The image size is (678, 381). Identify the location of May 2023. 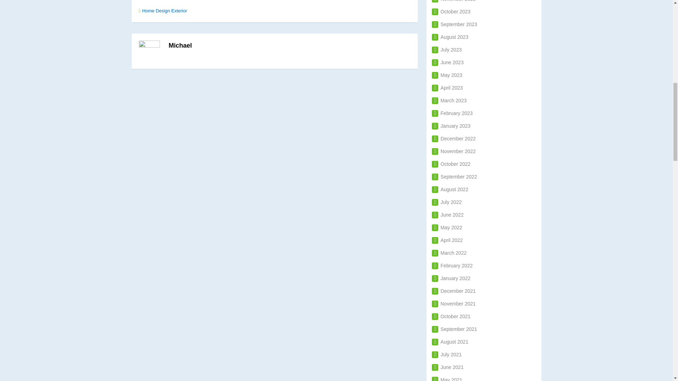
(447, 75).